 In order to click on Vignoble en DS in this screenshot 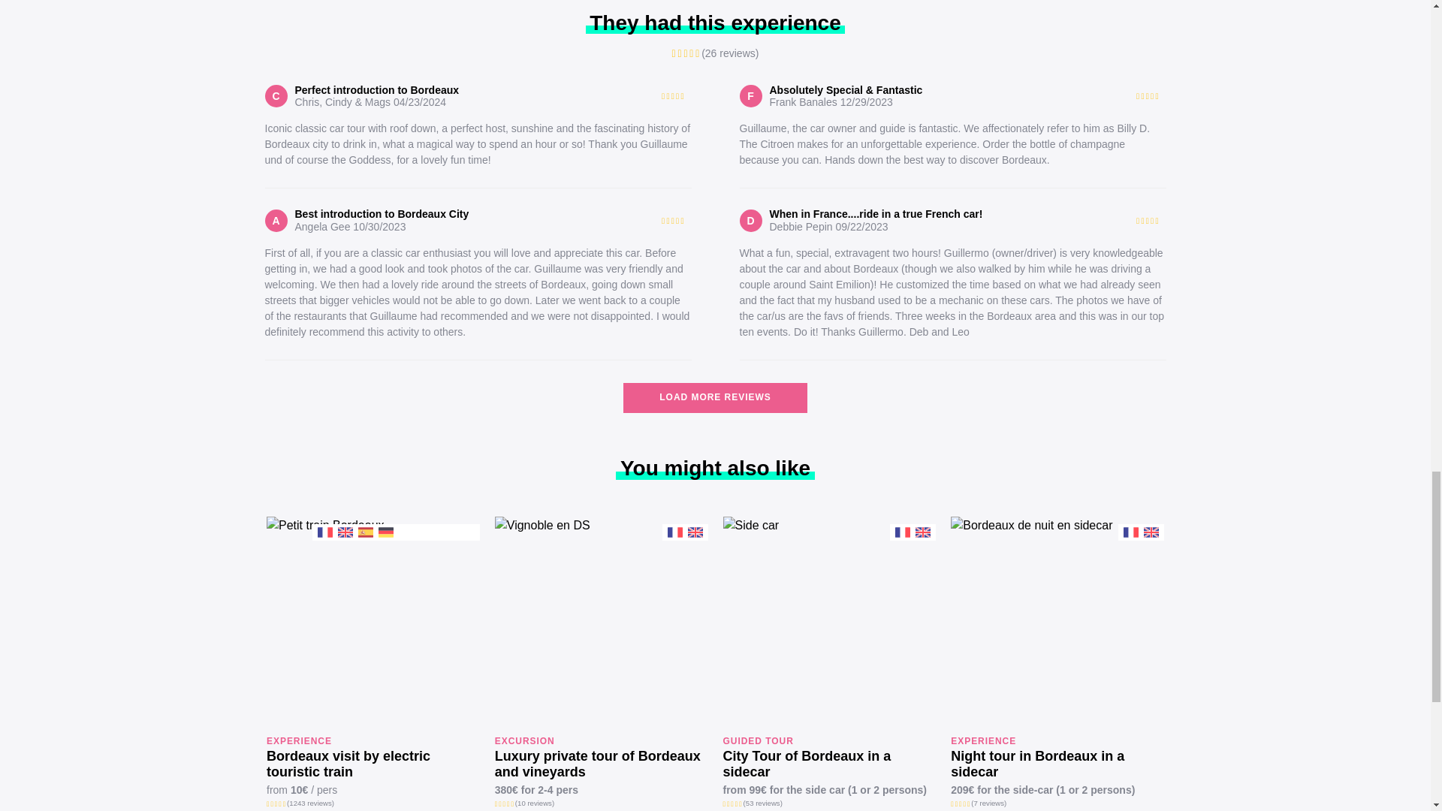, I will do `click(601, 623)`.